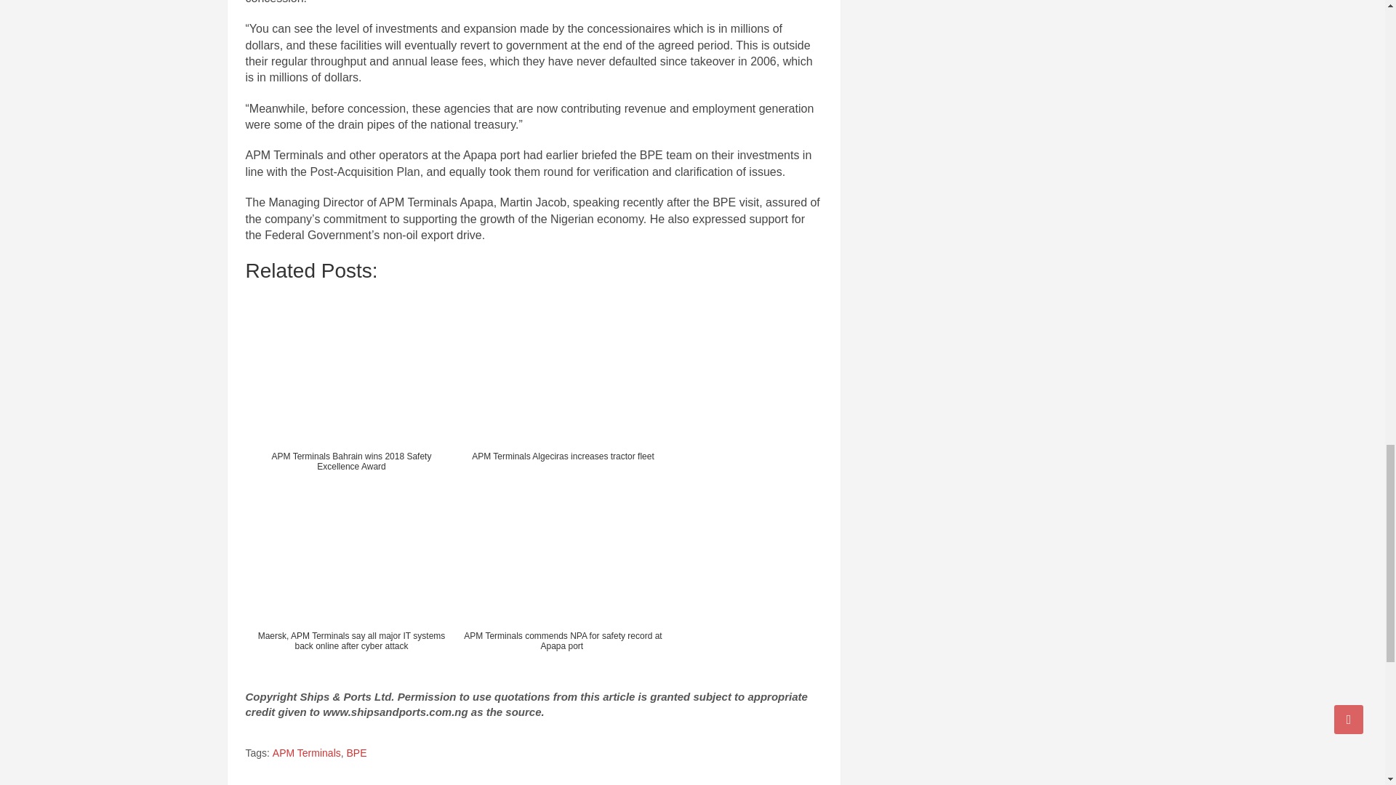 Image resolution: width=1396 pixels, height=785 pixels. What do you see at coordinates (562, 566) in the screenshot?
I see `APM Terminals commends NPA for safety record at Apapa port ` at bounding box center [562, 566].